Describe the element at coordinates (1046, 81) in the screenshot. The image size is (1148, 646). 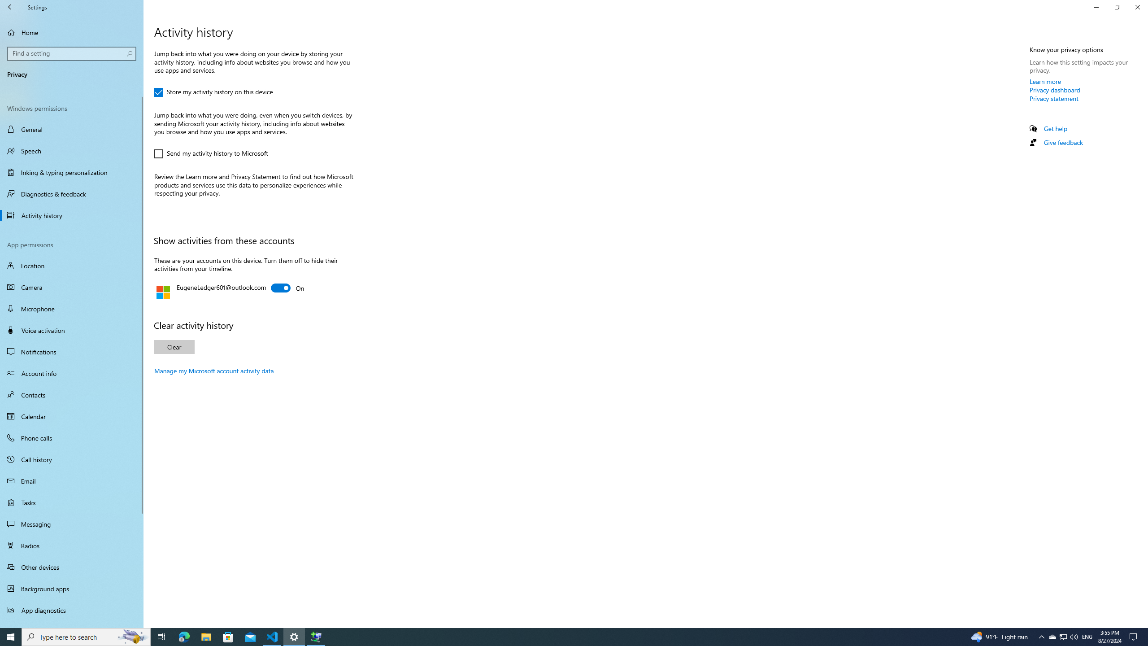
I see `Learn more` at that location.